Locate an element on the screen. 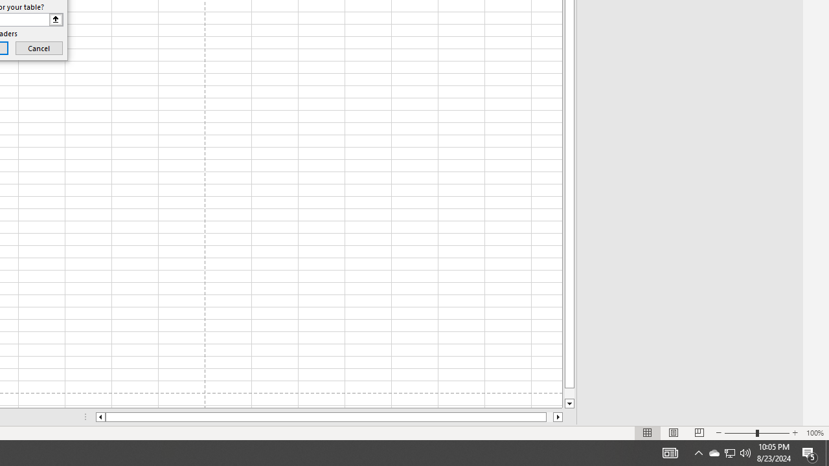 The height and width of the screenshot is (466, 829). Zoom is located at coordinates (756, 432).